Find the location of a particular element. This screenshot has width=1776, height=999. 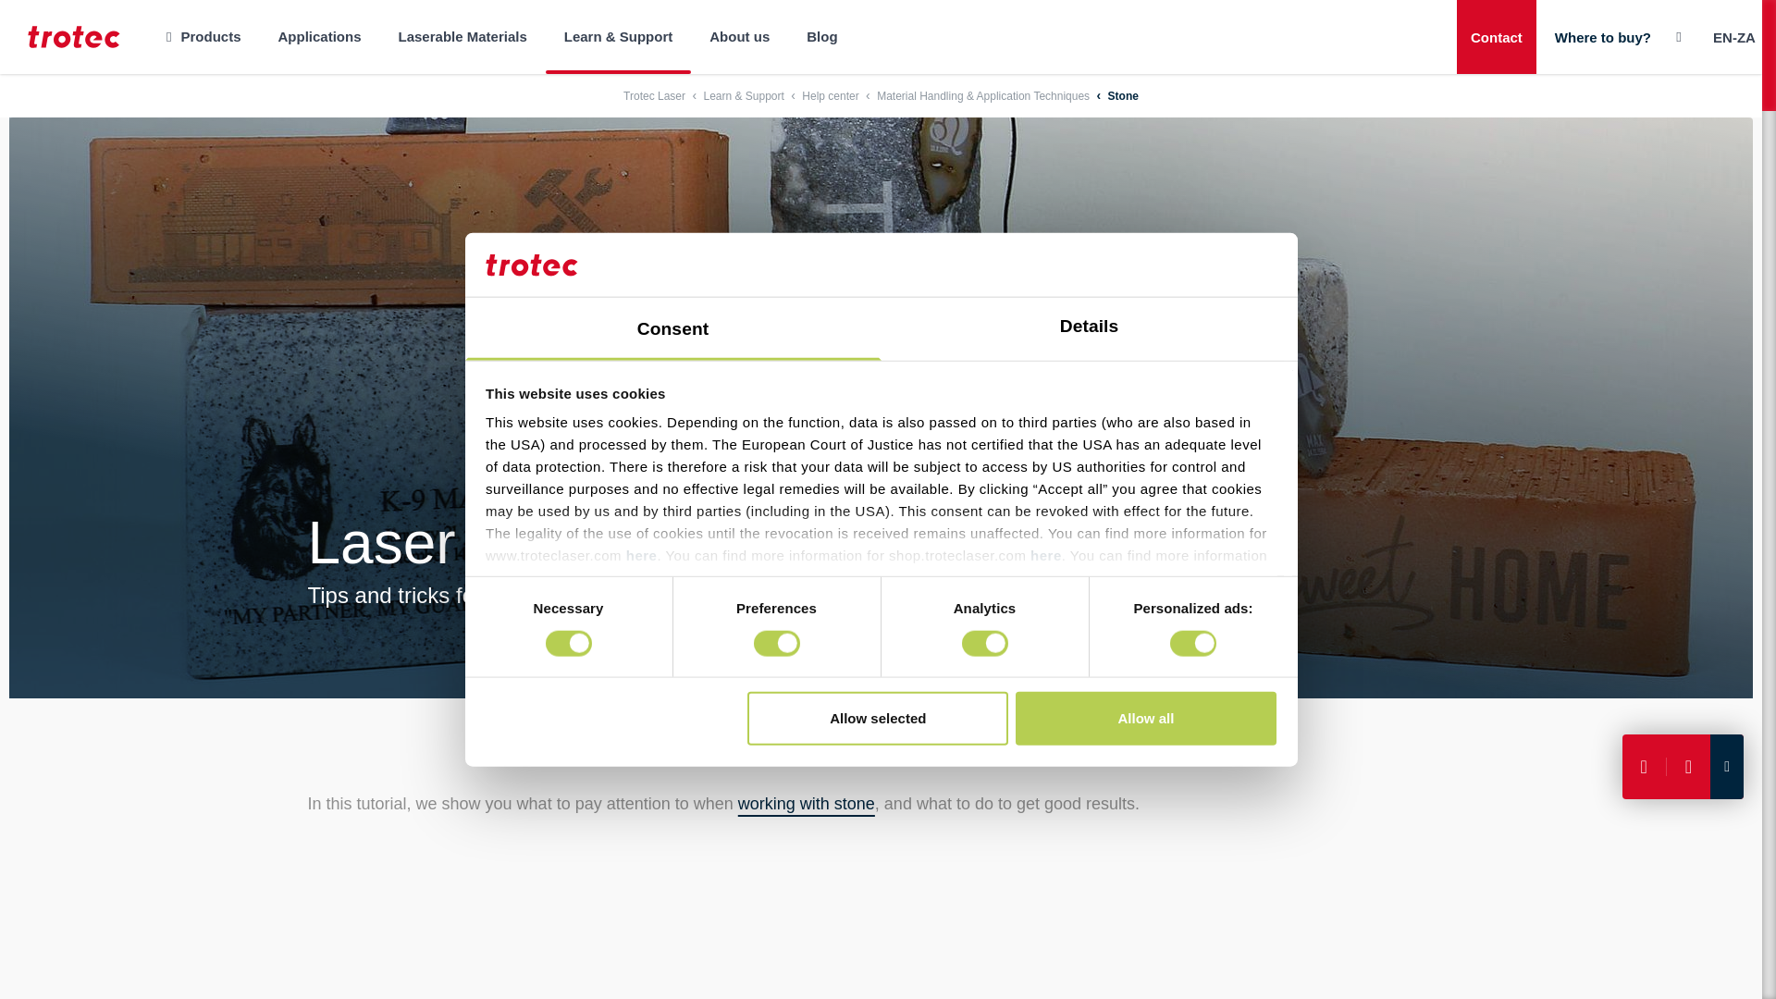

here is located at coordinates (701, 577).